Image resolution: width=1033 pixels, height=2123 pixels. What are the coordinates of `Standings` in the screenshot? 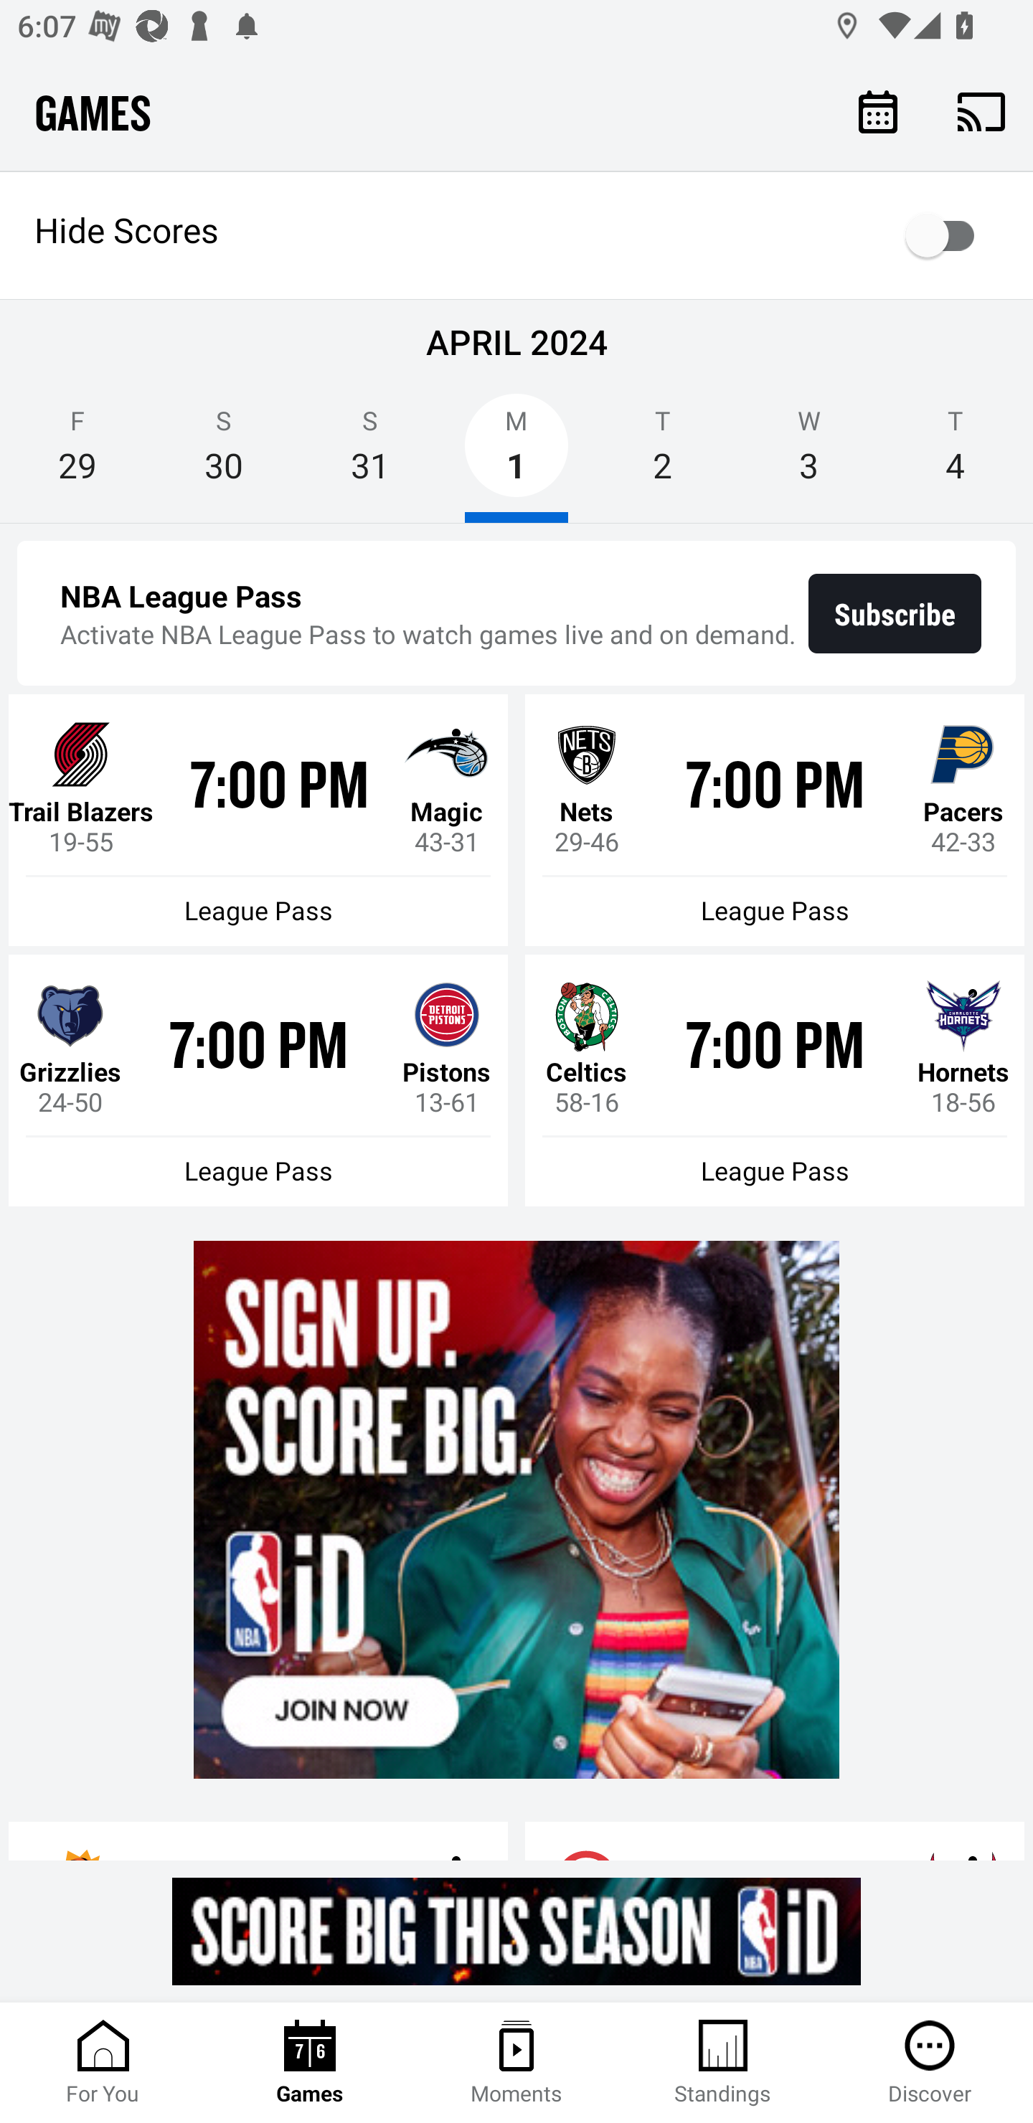 It's located at (723, 2063).